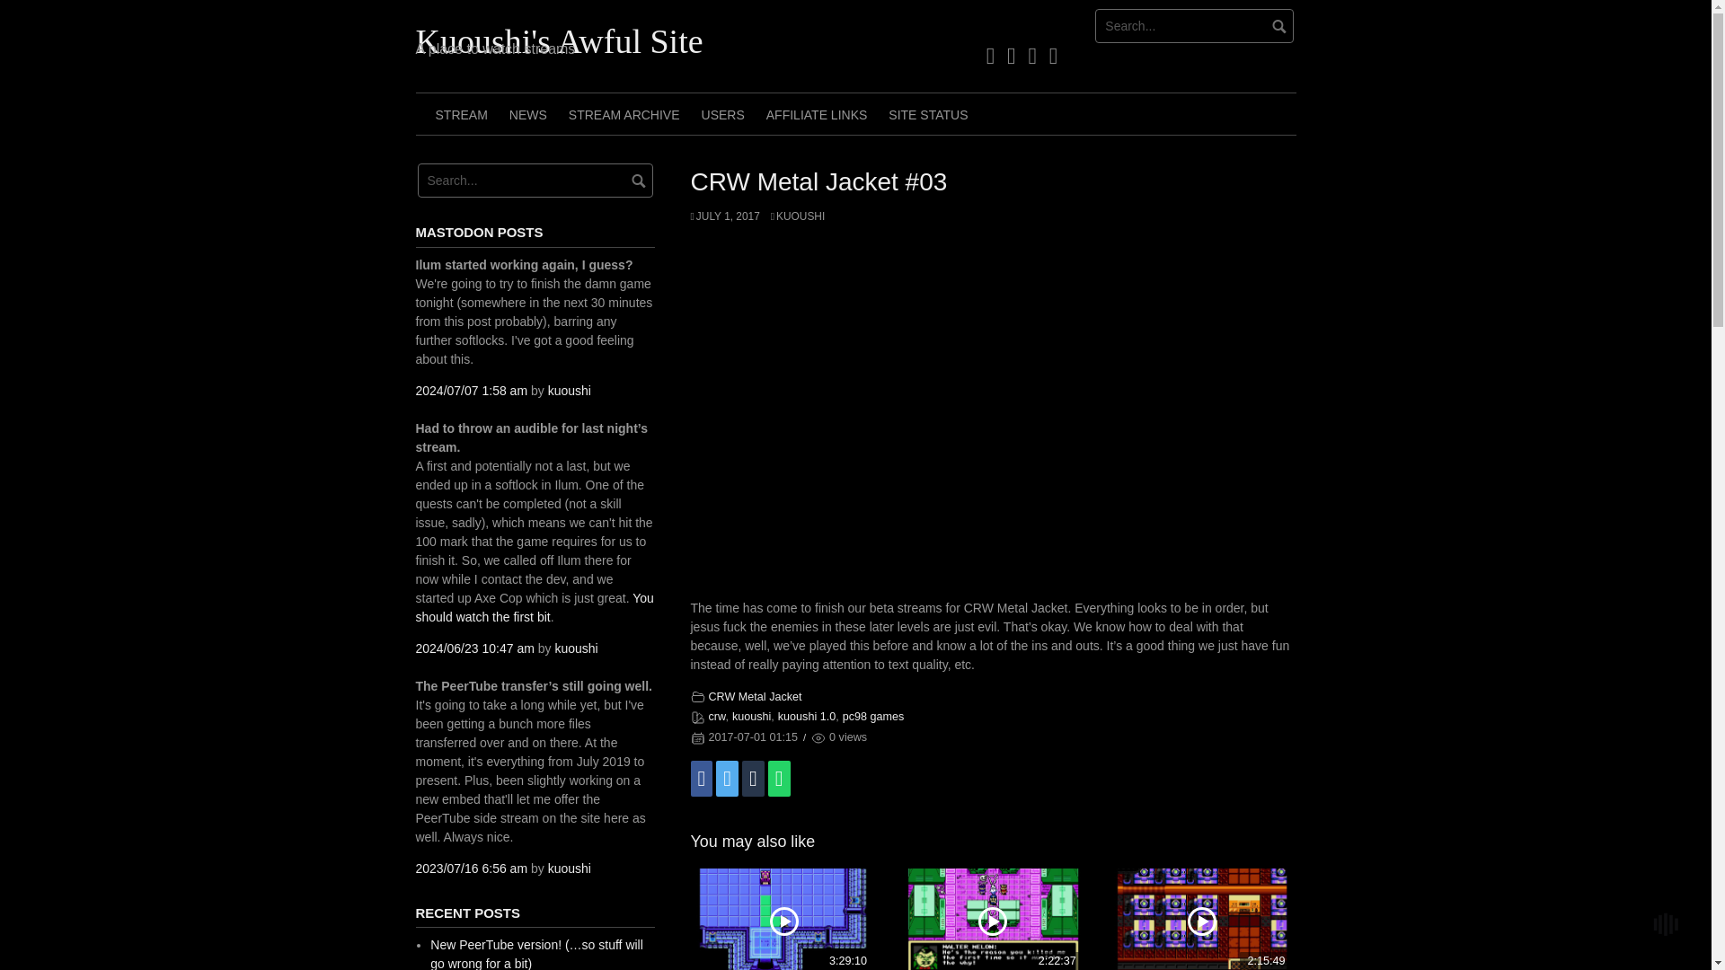  Describe the element at coordinates (534, 181) in the screenshot. I see `Search for:` at that location.